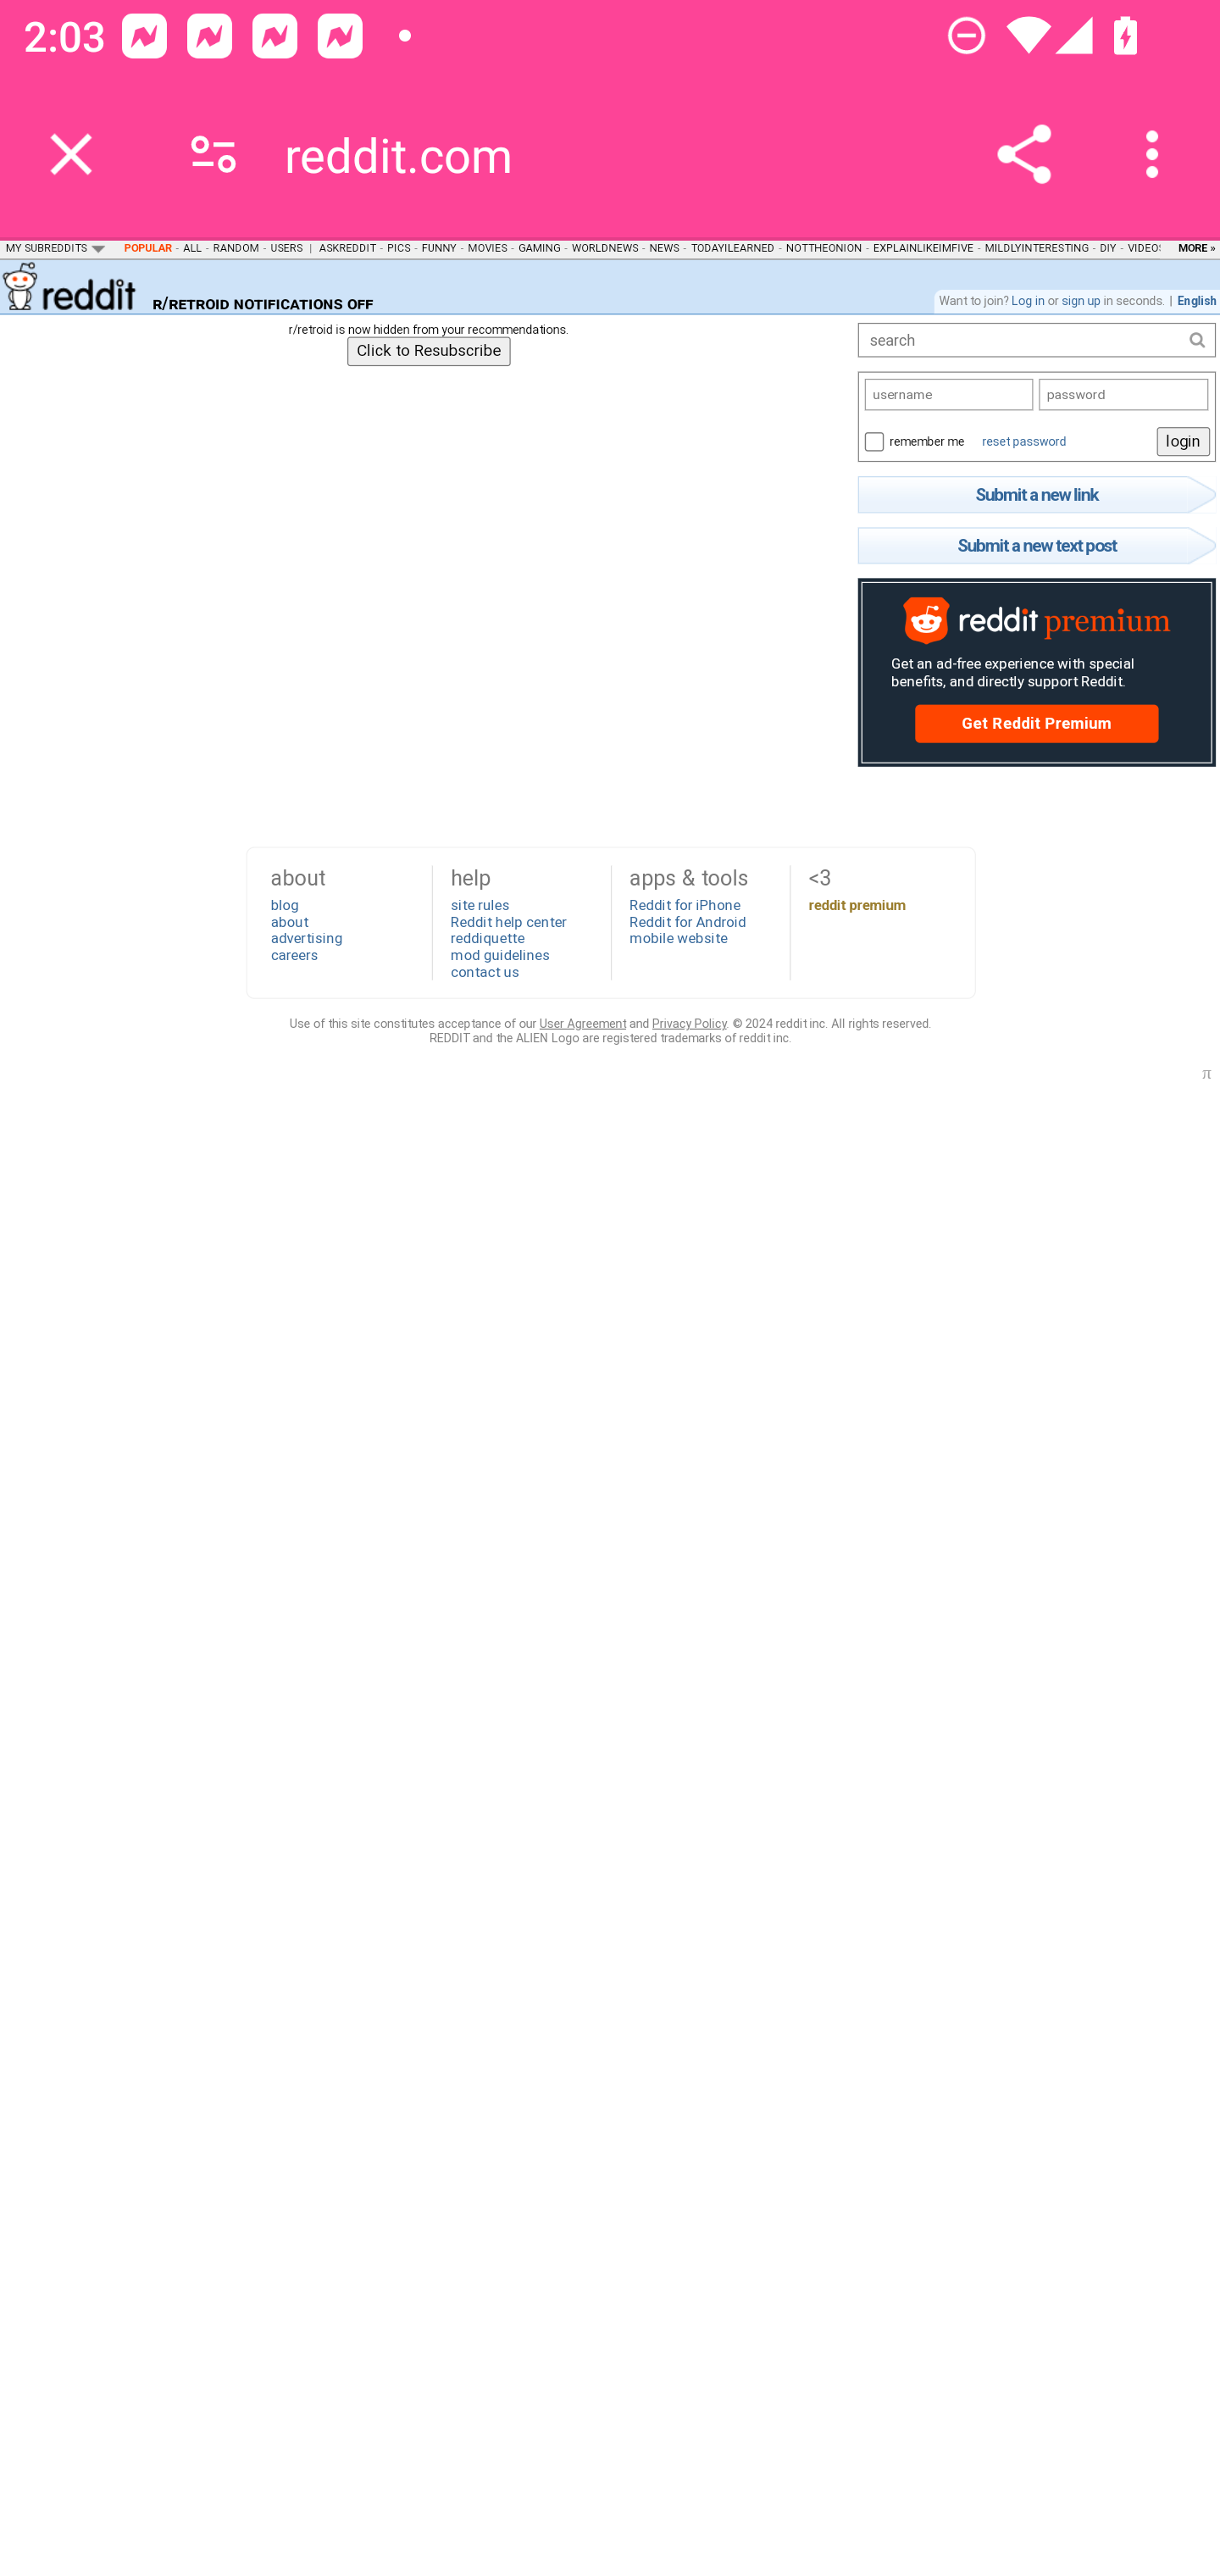 This screenshot has width=1220, height=2576. Describe the element at coordinates (1157, 154) in the screenshot. I see `Customize and control Google Chrome` at that location.